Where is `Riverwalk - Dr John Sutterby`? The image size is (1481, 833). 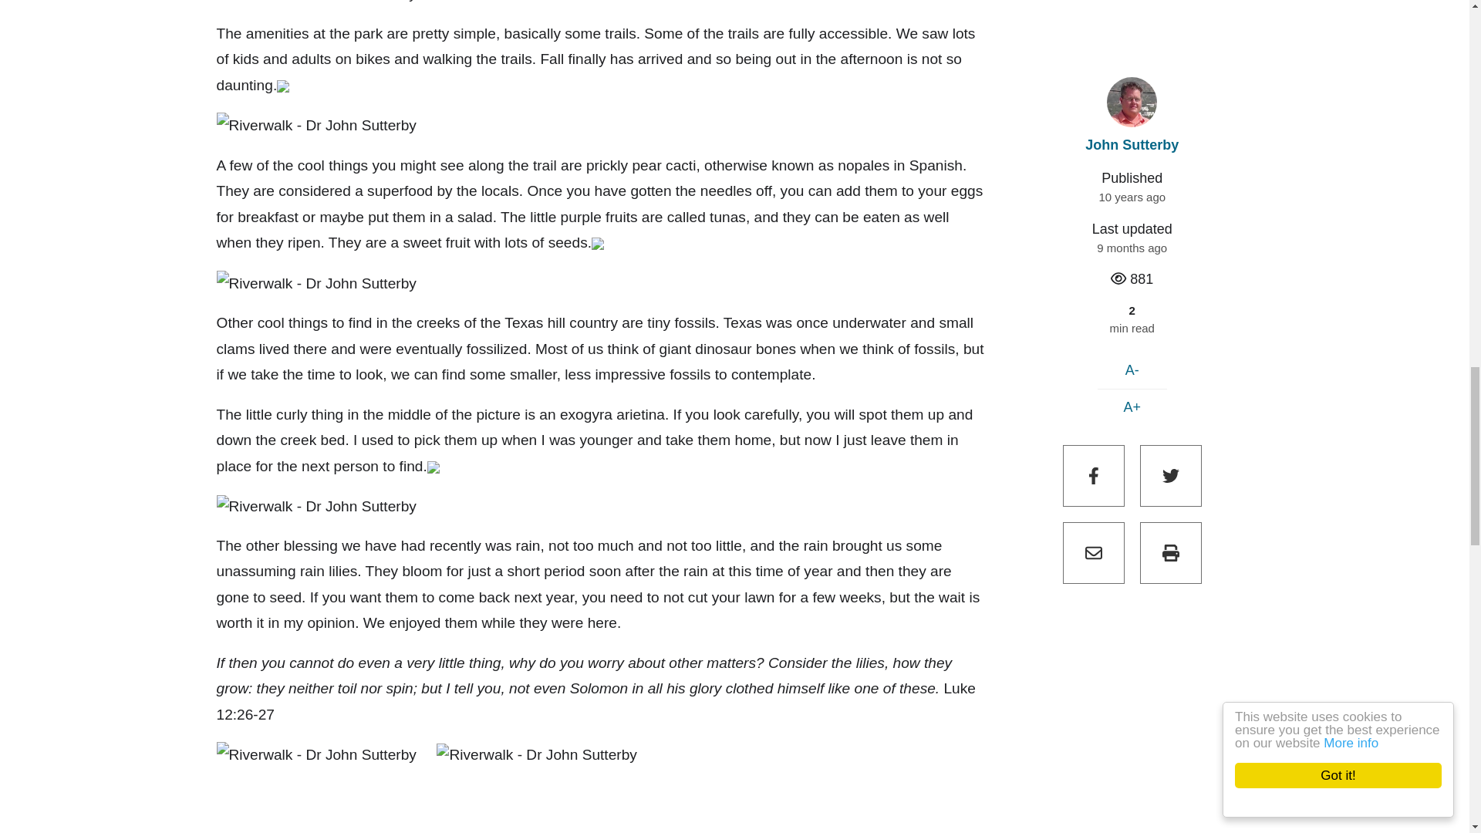 Riverwalk - Dr John Sutterby is located at coordinates (316, 284).